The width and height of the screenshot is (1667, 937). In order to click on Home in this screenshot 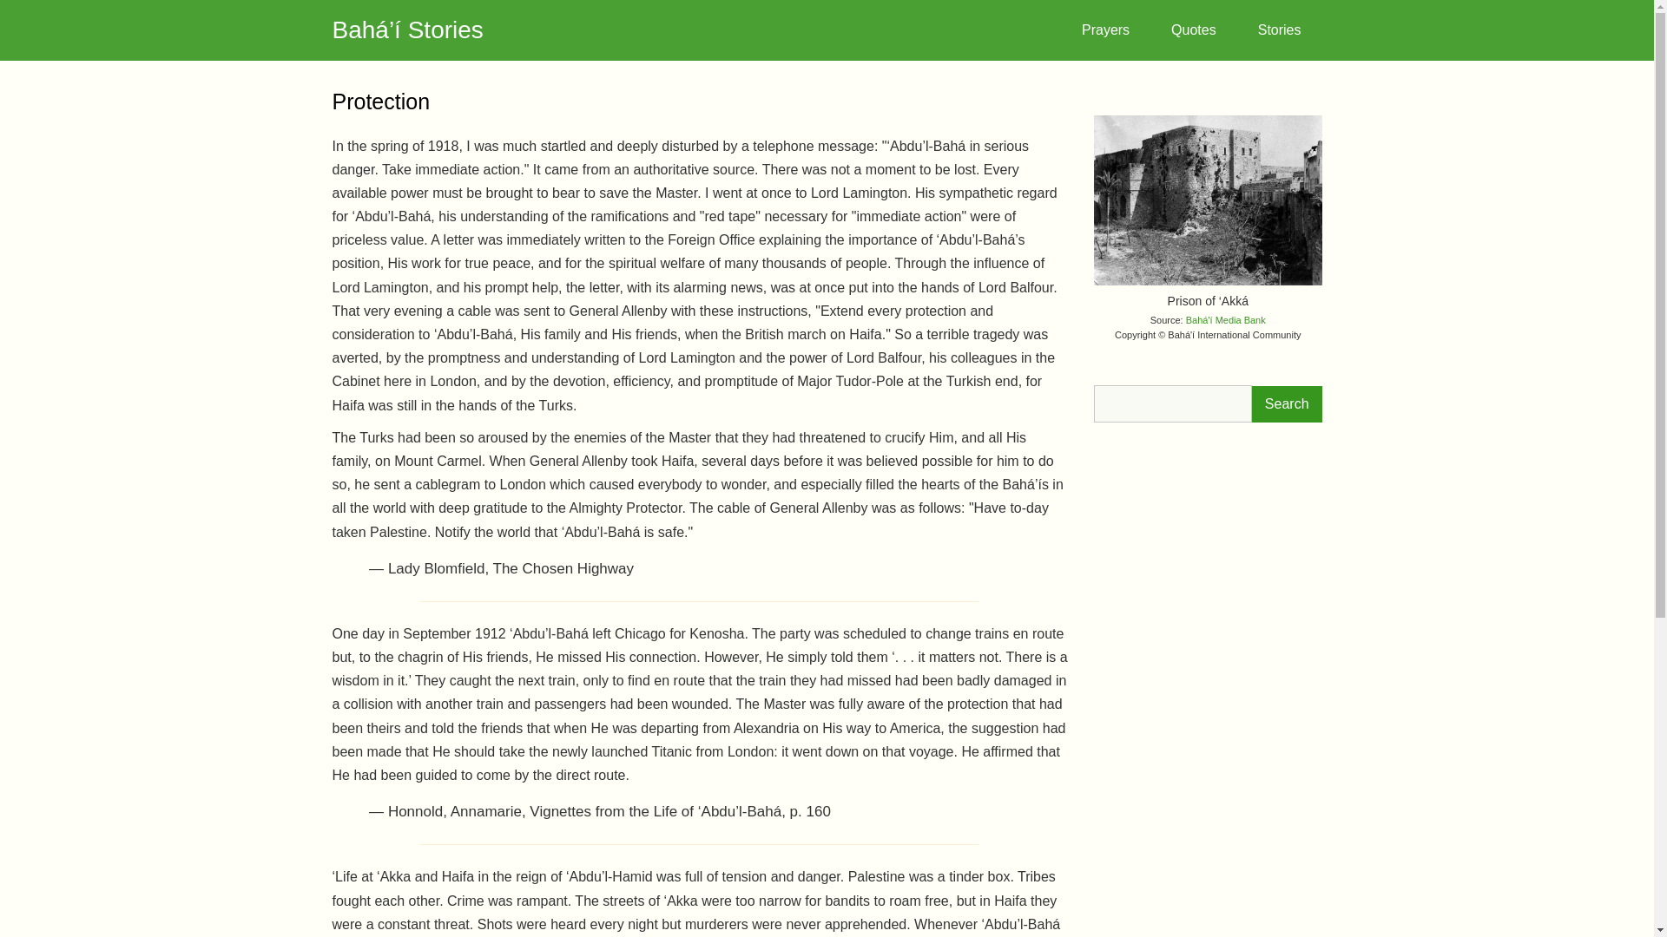, I will do `click(407, 29)`.